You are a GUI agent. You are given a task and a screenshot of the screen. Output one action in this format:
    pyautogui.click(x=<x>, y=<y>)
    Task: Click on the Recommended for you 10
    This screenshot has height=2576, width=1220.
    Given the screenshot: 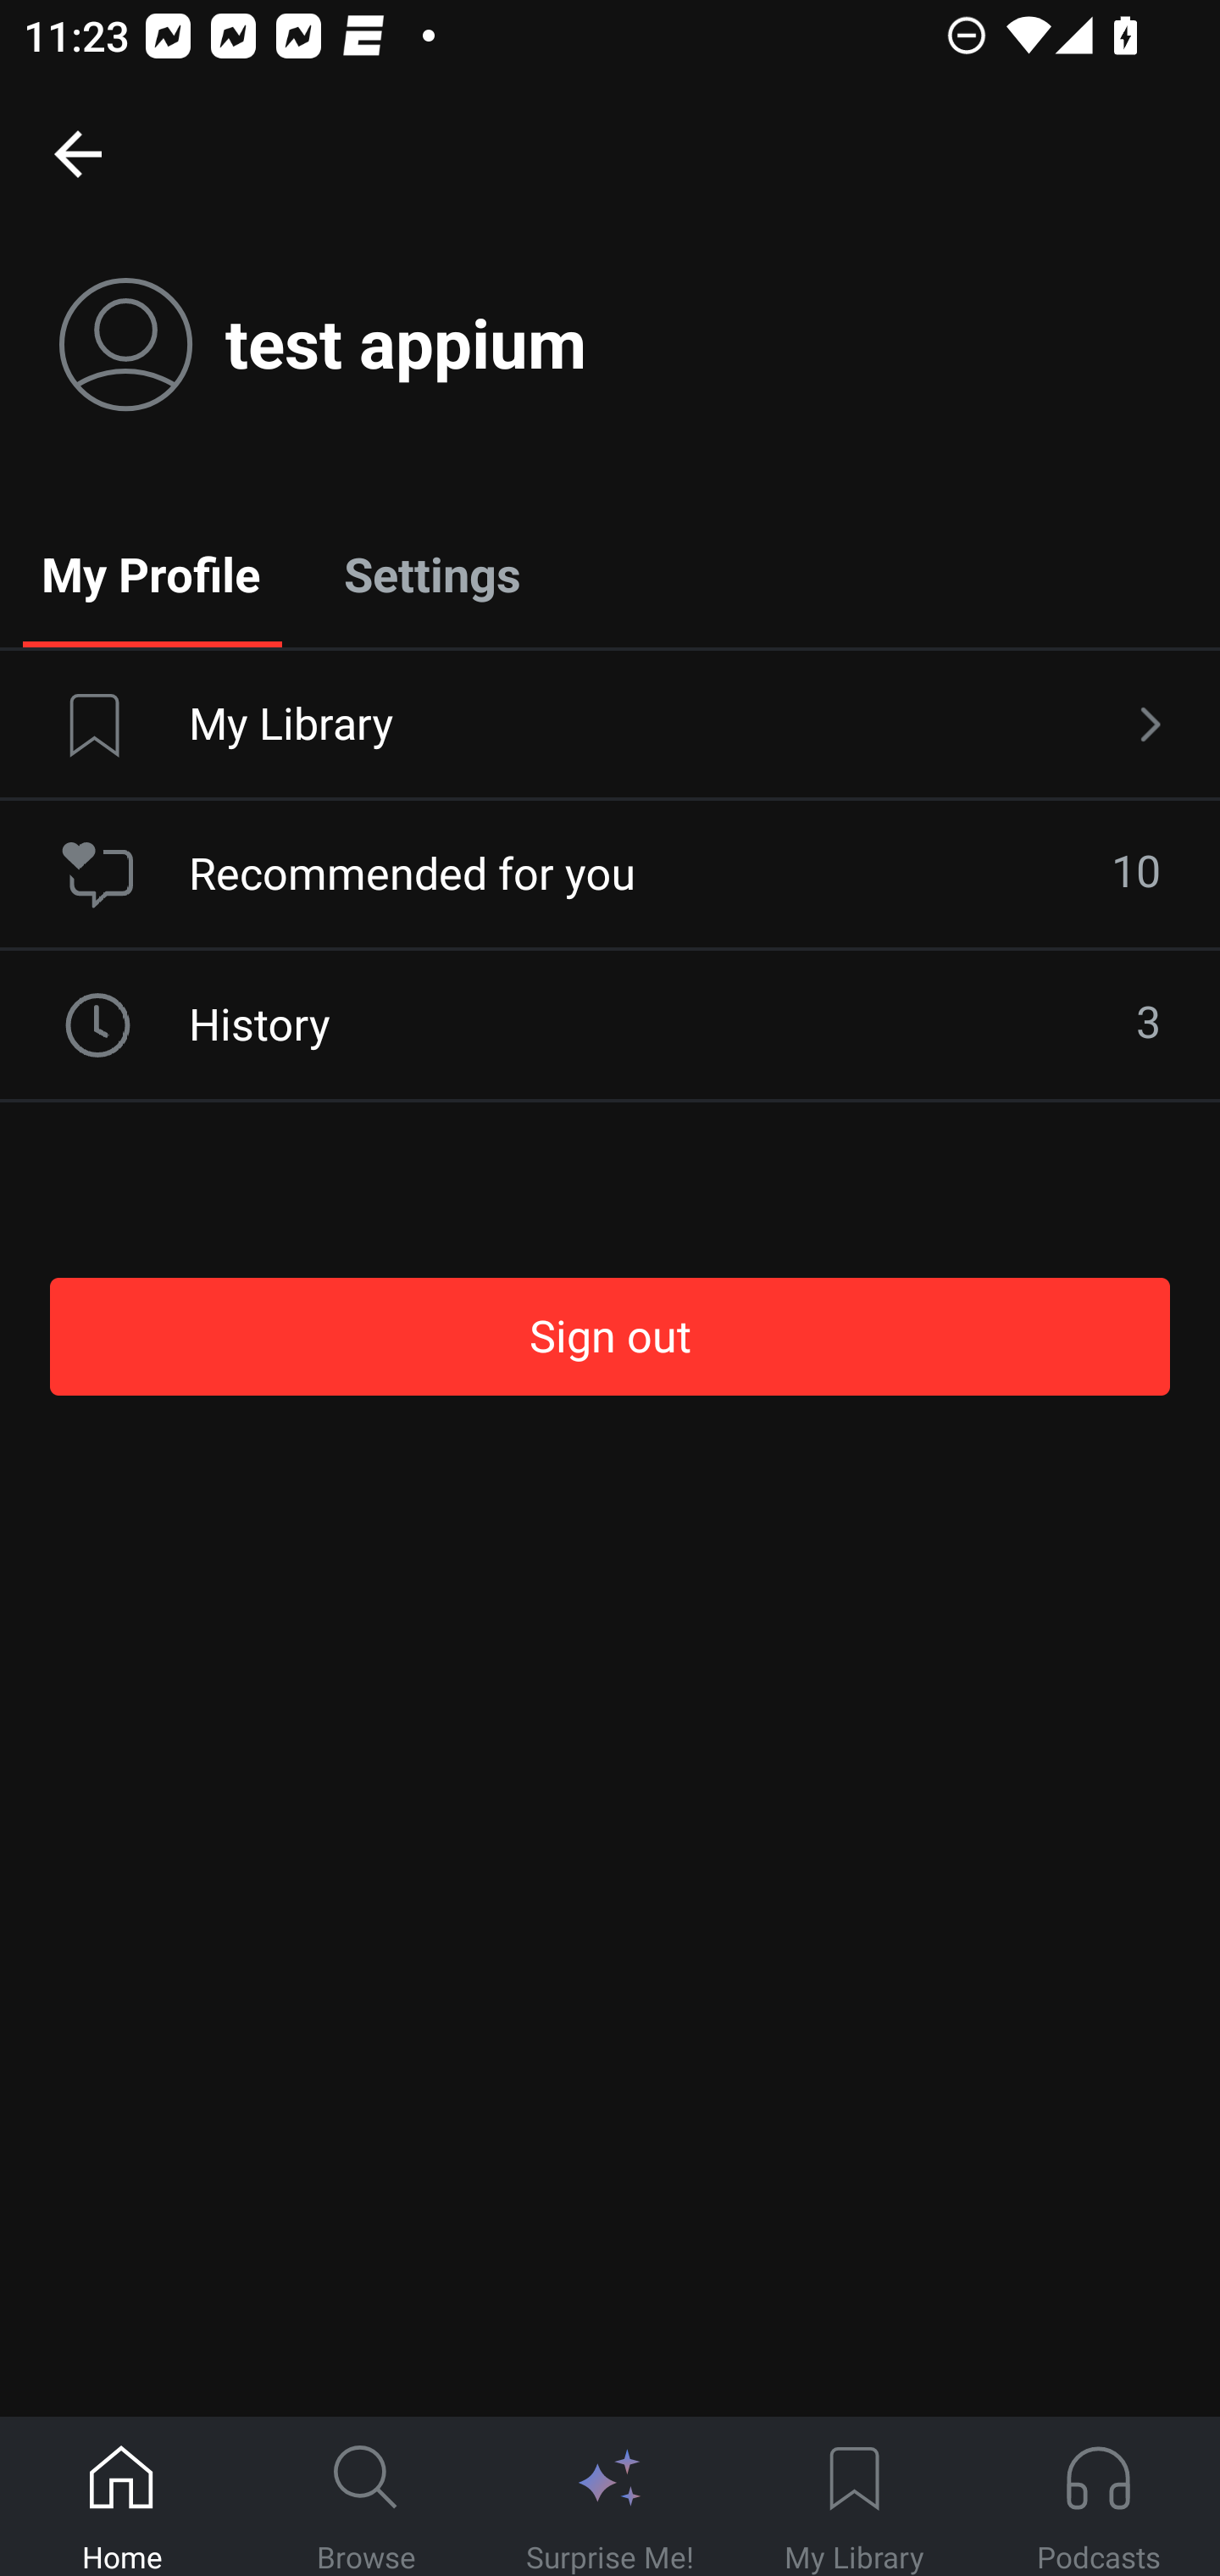 What is the action you would take?
    pyautogui.click(x=610, y=874)
    